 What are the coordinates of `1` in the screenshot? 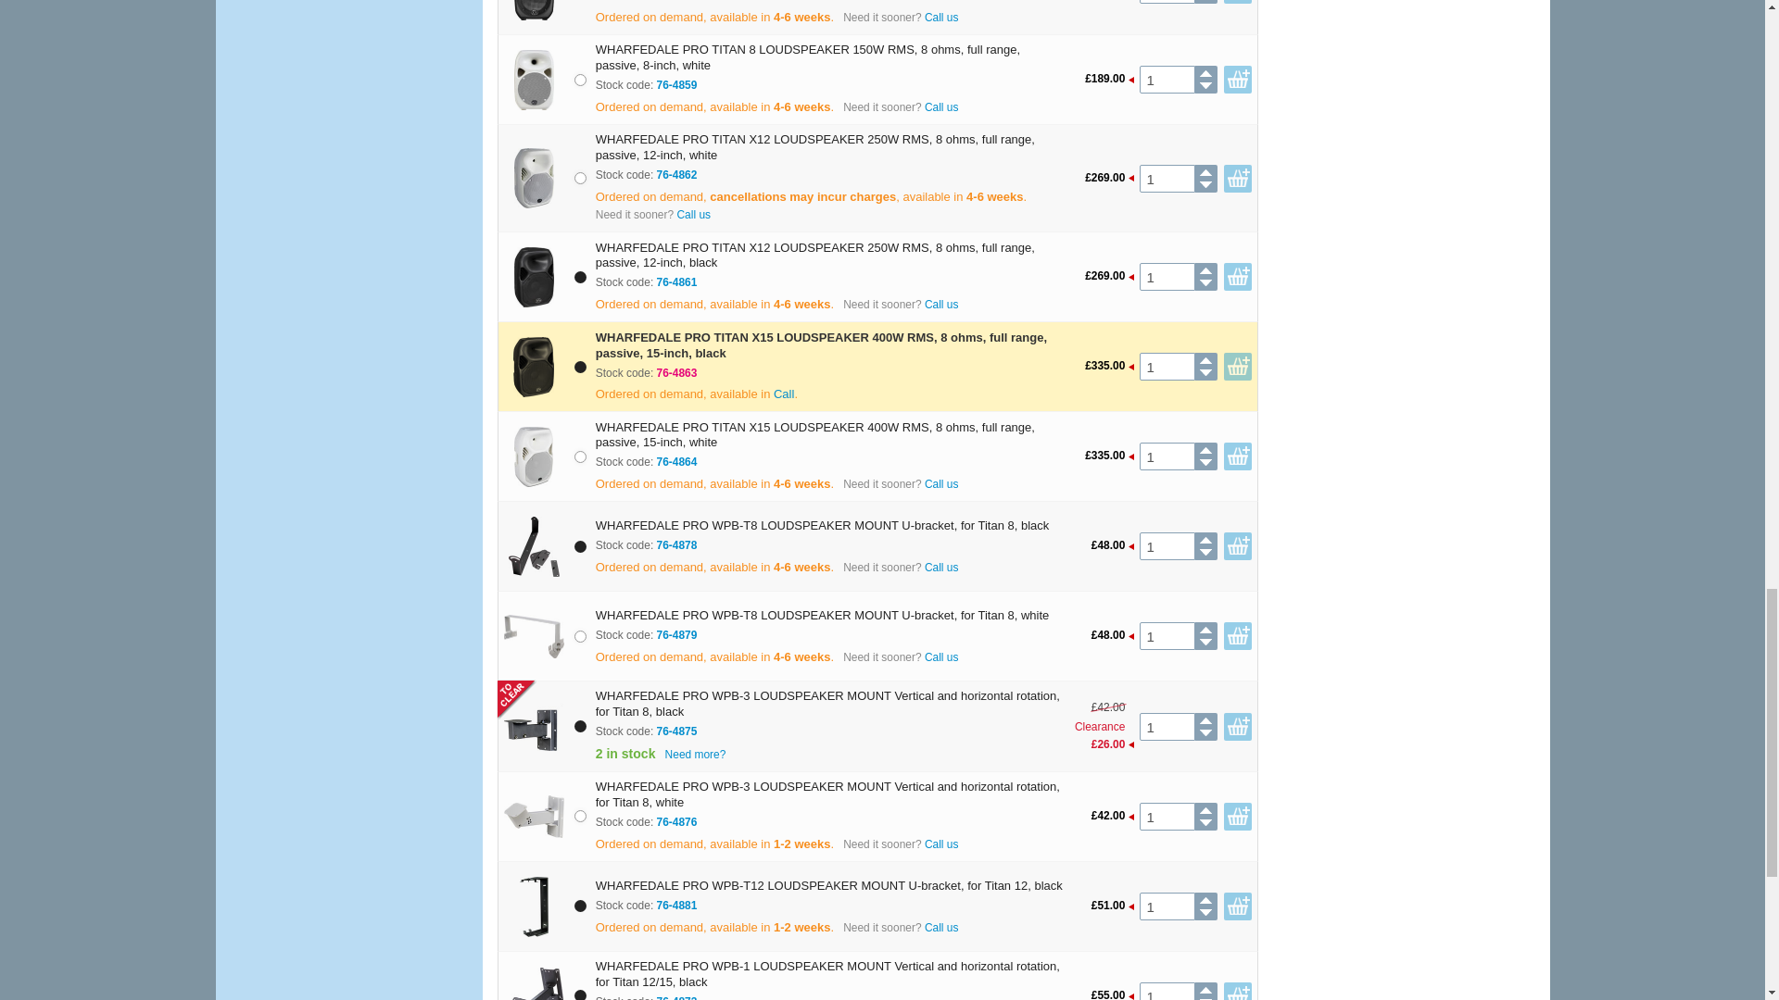 It's located at (1167, 2).